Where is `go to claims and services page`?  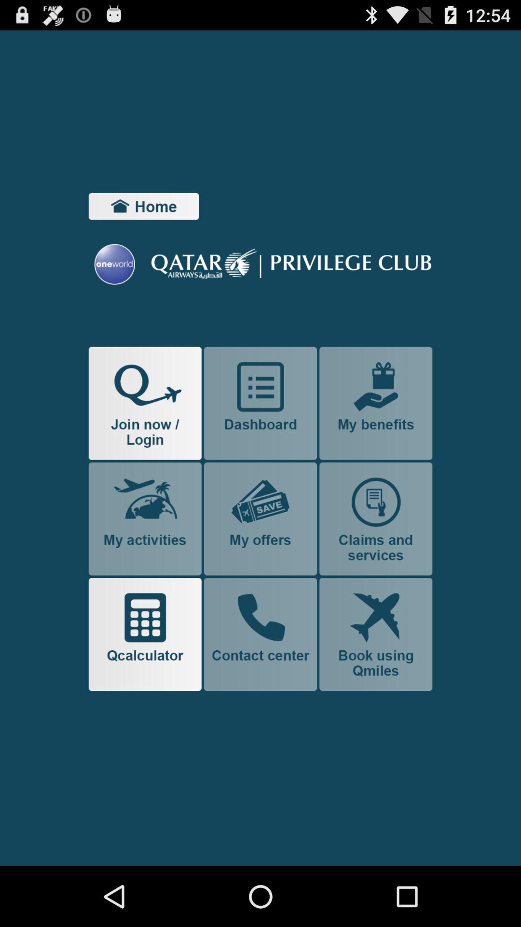 go to claims and services page is located at coordinates (376, 519).